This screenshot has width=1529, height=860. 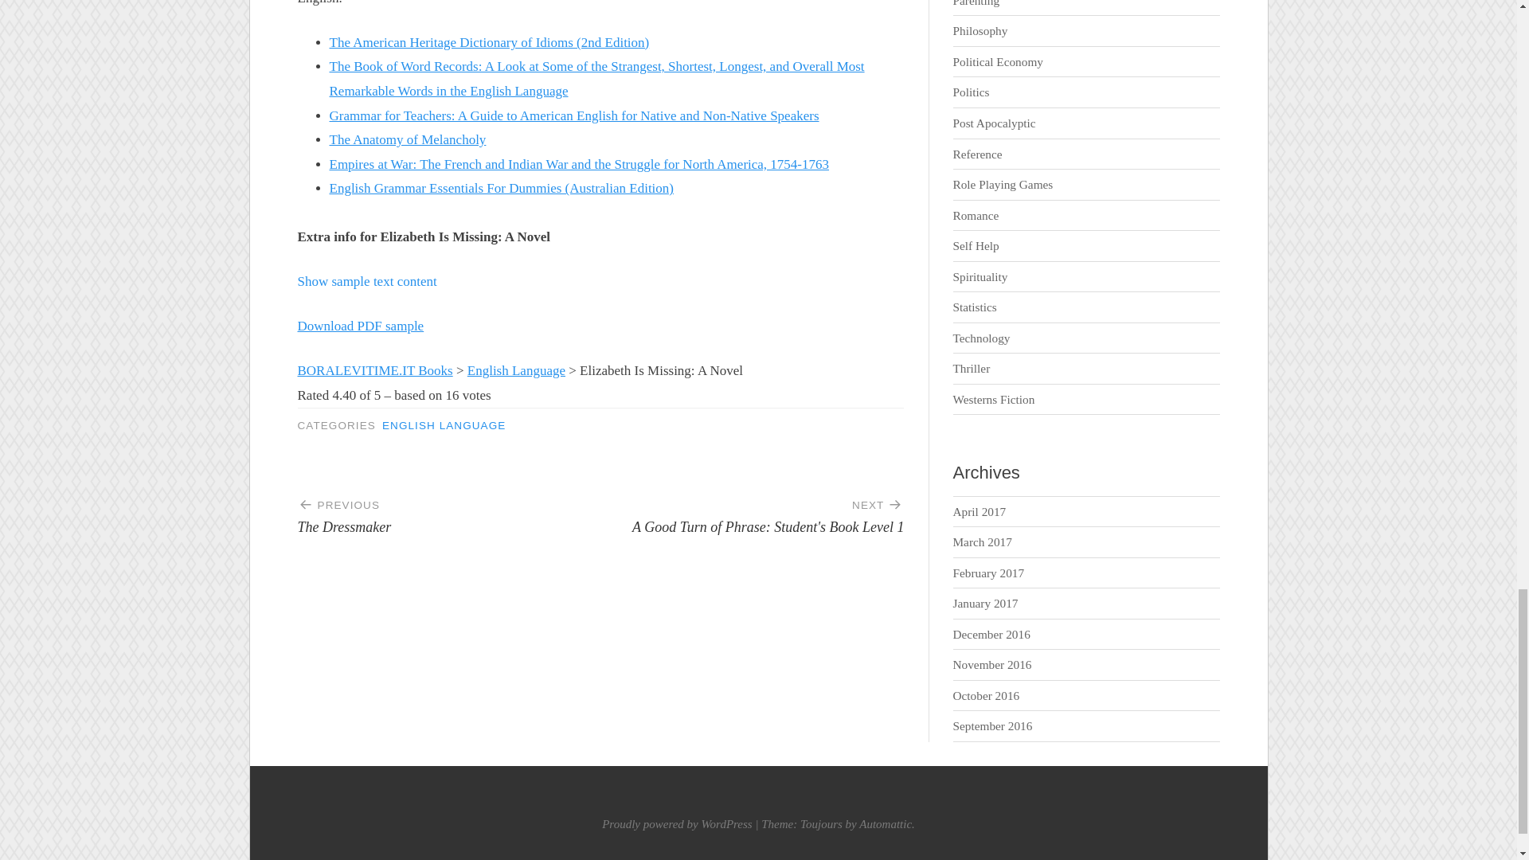 I want to click on Click to show sample text from this book, so click(x=368, y=281).